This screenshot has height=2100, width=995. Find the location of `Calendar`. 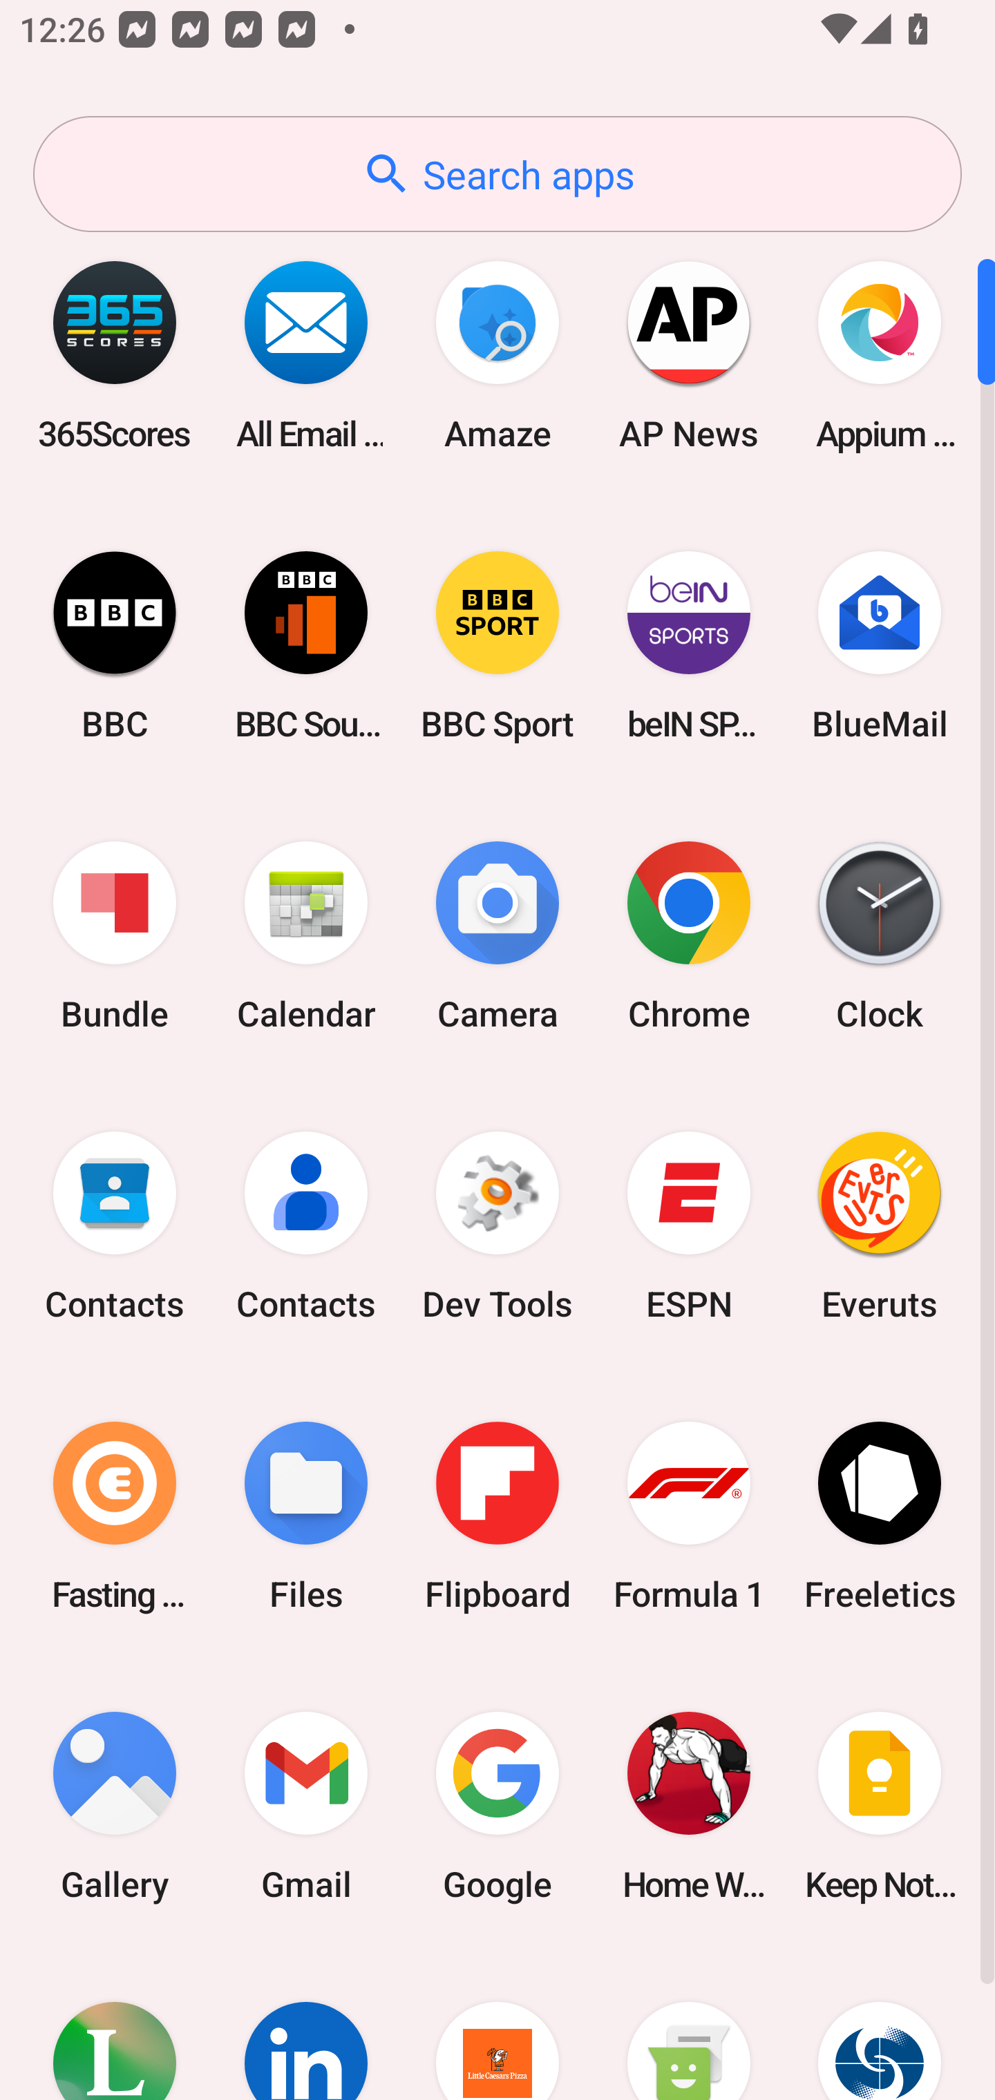

Calendar is located at coordinates (306, 937).